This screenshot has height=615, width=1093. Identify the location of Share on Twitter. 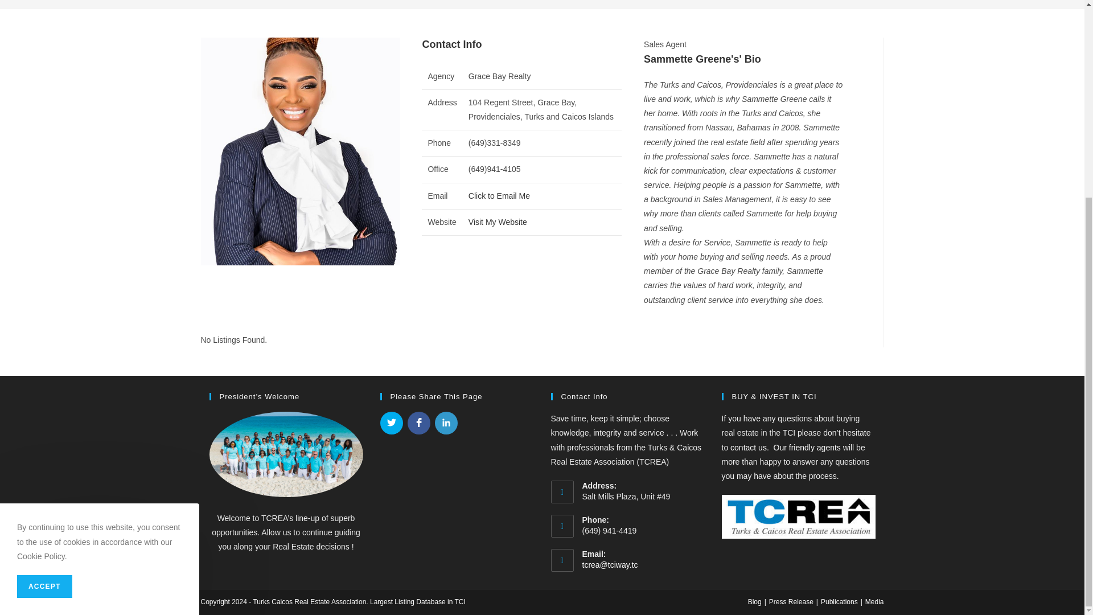
(392, 423).